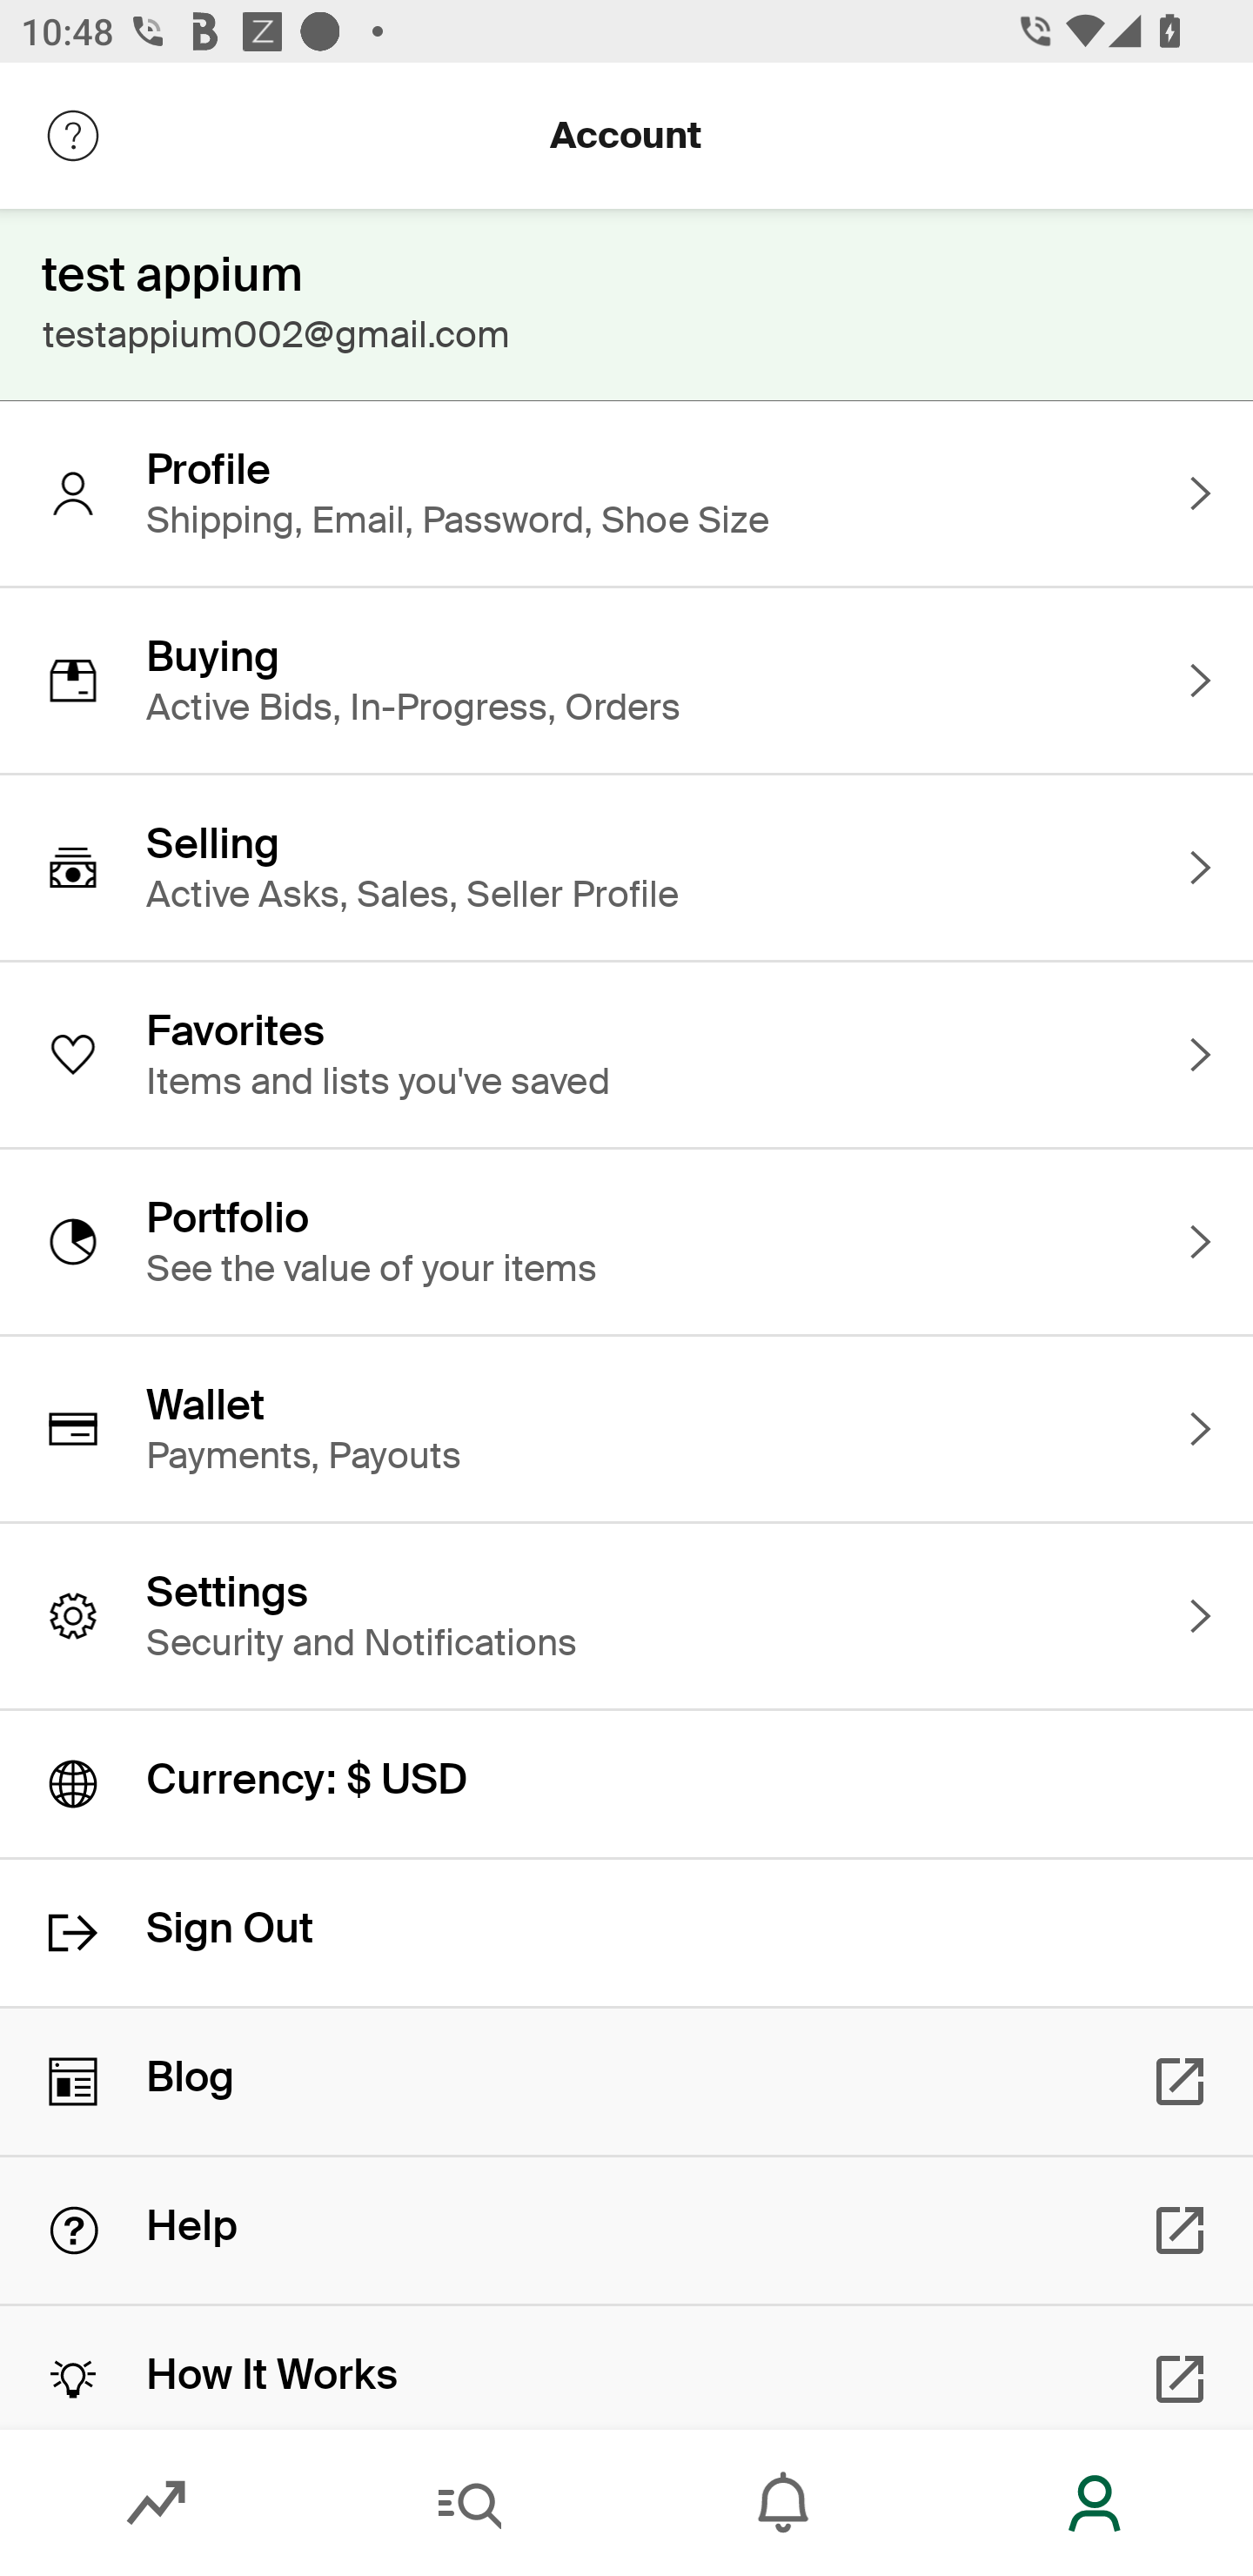 Image resolution: width=1253 pixels, height=2576 pixels. What do you see at coordinates (626, 2081) in the screenshot?
I see `Blog` at bounding box center [626, 2081].